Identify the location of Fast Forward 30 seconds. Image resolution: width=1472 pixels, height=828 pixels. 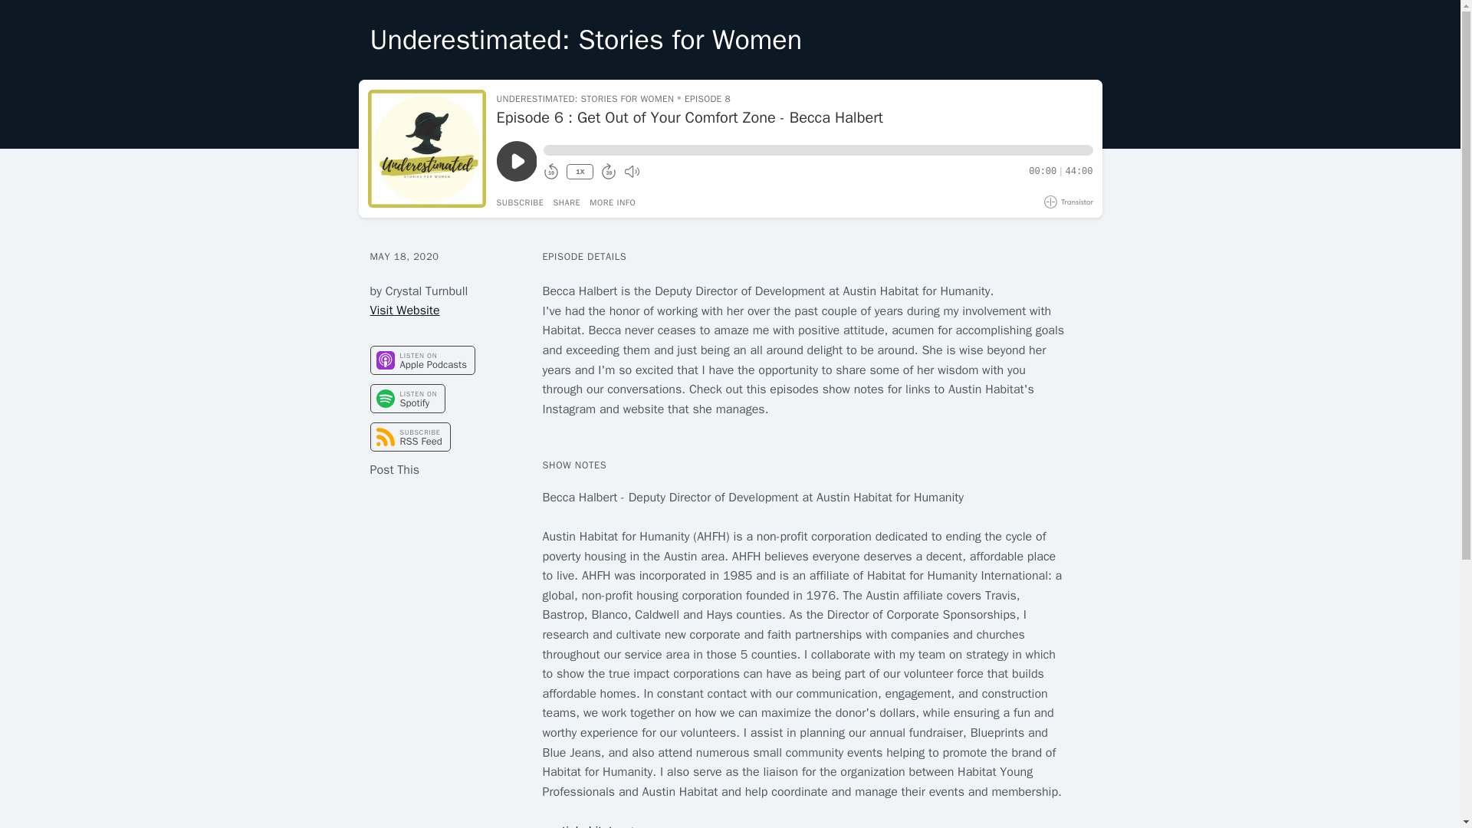
(609, 172).